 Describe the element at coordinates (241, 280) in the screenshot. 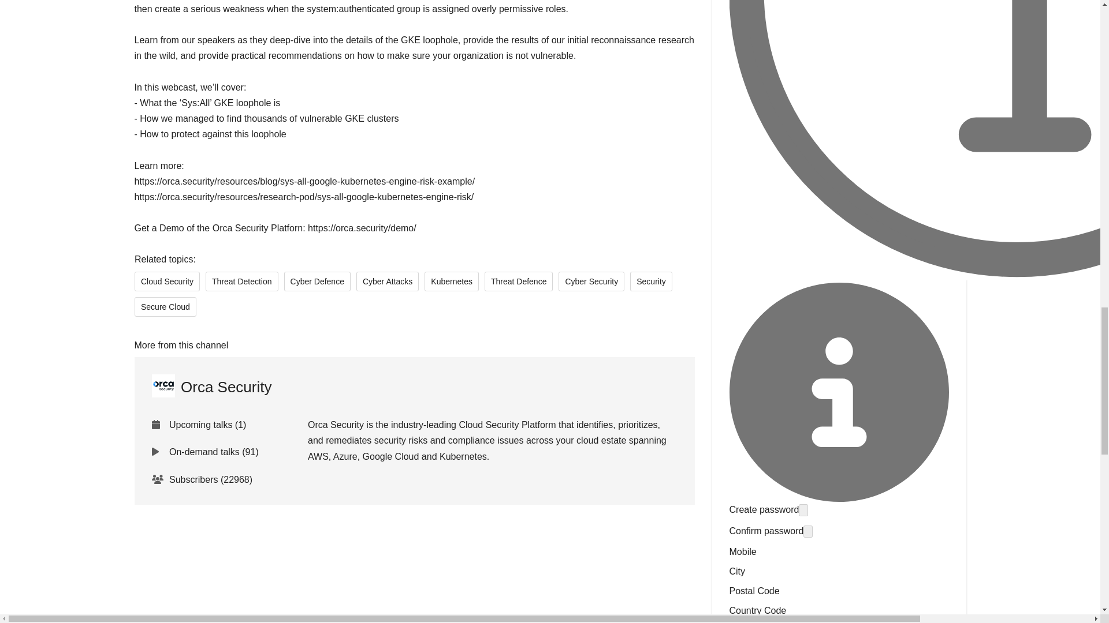

I see `Threat Detection` at that location.